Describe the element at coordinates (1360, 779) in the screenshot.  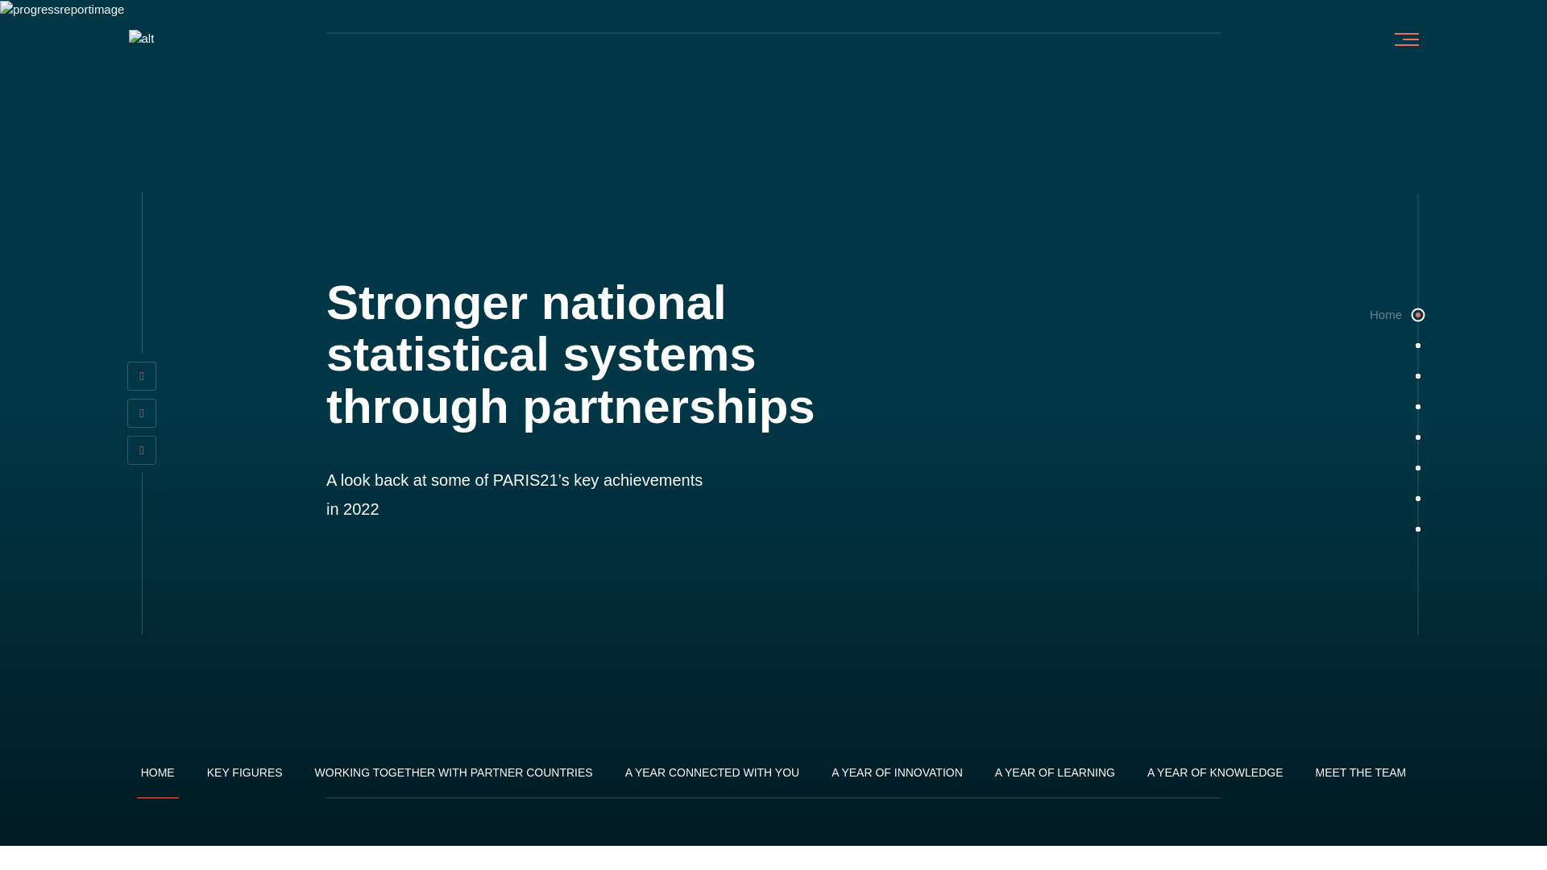
I see `MEET THE TEAM` at that location.